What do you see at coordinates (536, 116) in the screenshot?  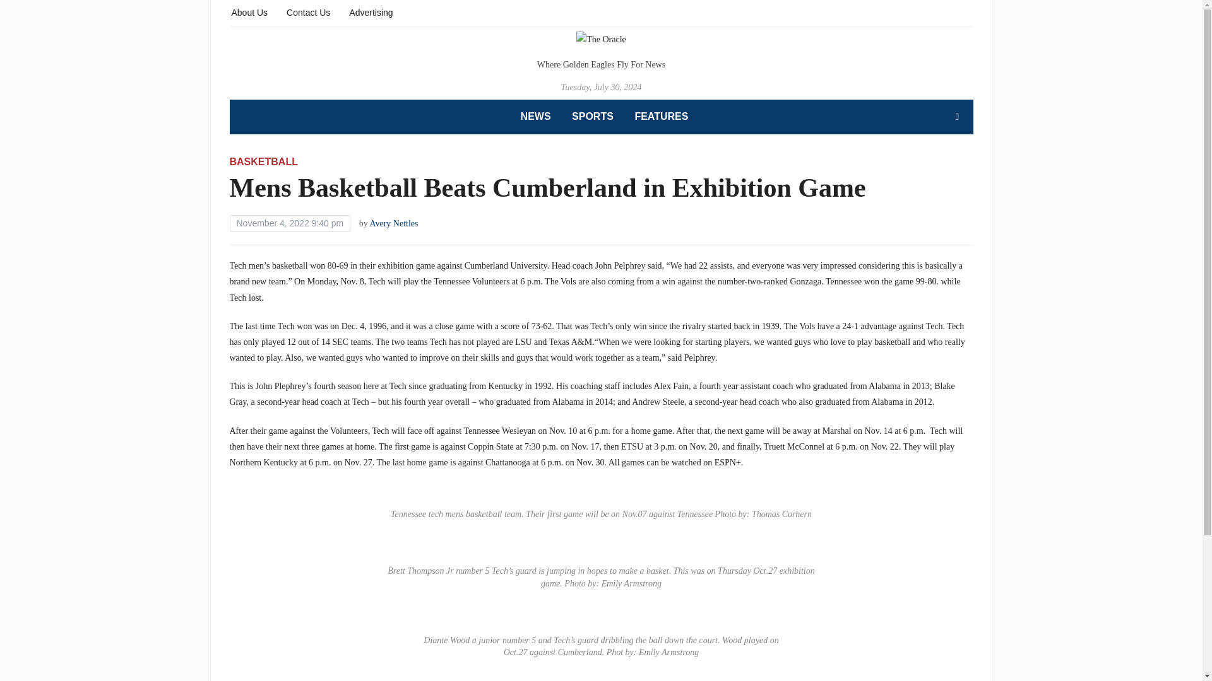 I see `NEWS` at bounding box center [536, 116].